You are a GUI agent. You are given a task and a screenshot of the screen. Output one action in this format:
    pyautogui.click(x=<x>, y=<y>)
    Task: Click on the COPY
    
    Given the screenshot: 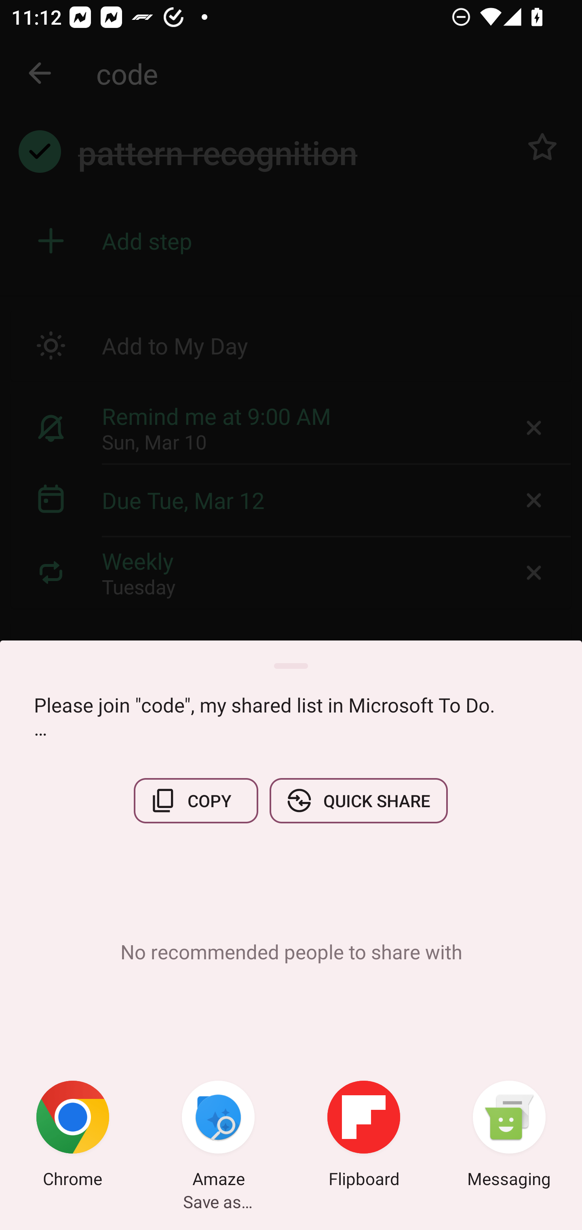 What is the action you would take?
    pyautogui.click(x=196, y=800)
    